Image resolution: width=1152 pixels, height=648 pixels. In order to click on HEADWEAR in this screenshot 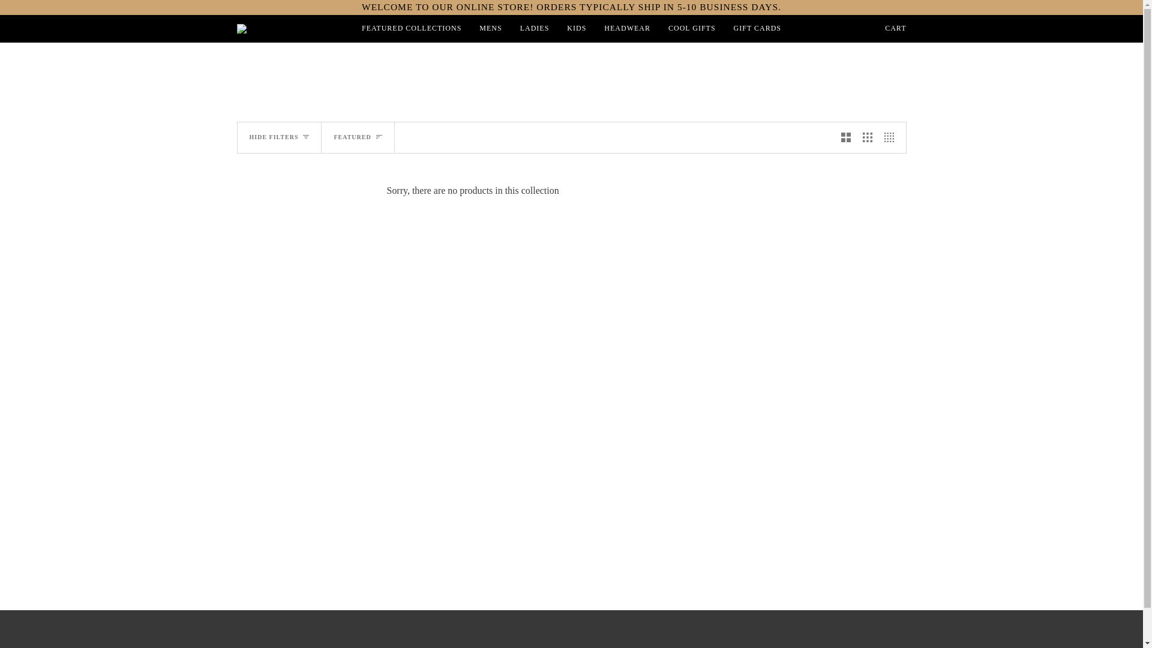, I will do `click(627, 29)`.